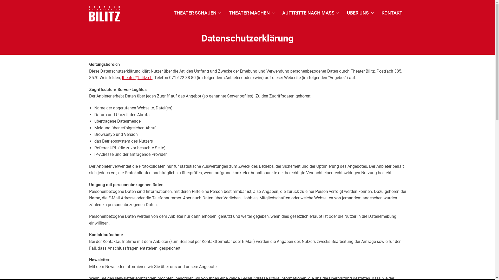 The width and height of the screenshot is (499, 280). What do you see at coordinates (252, 13) in the screenshot?
I see `THEATER MACHEN` at bounding box center [252, 13].